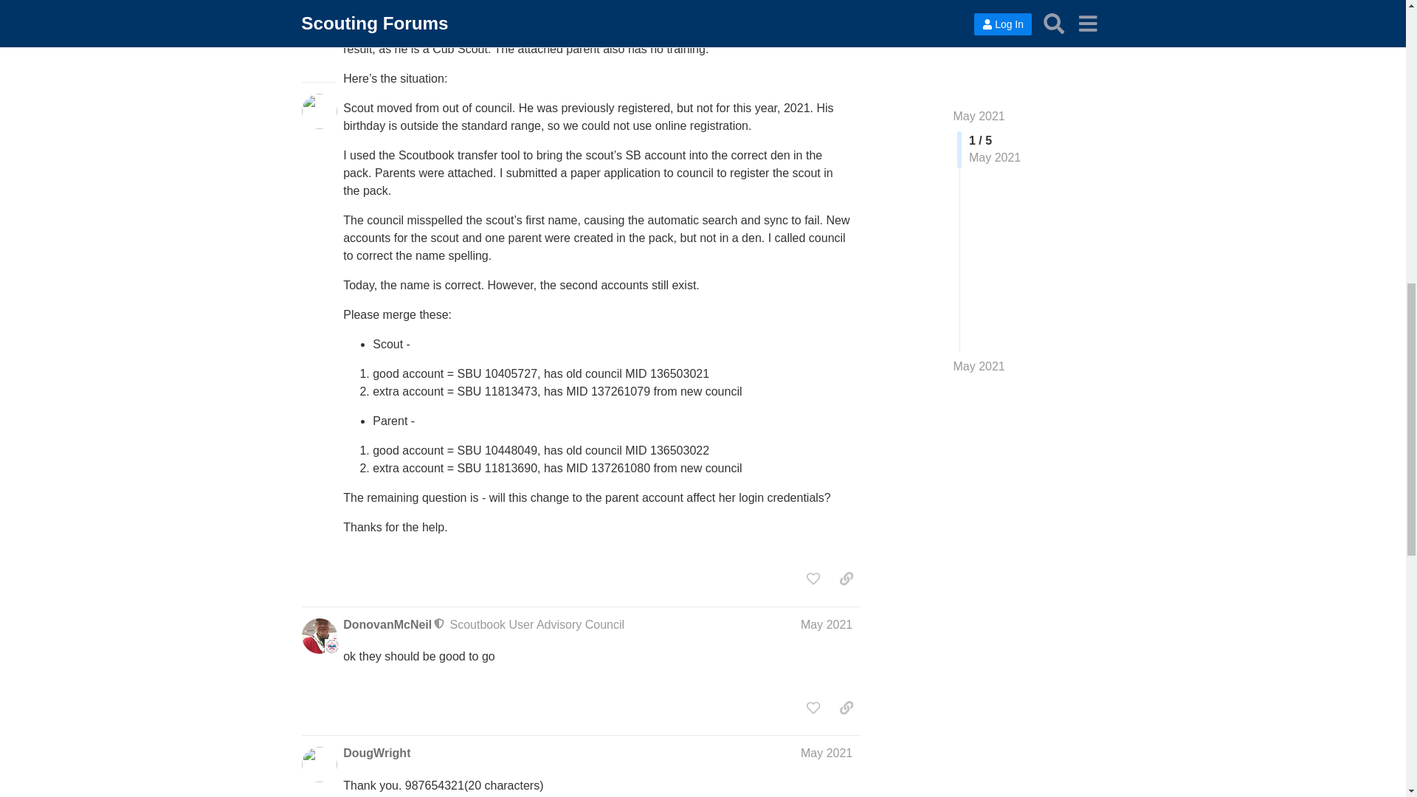 This screenshot has width=1417, height=797. Describe the element at coordinates (827, 624) in the screenshot. I see `May 2021` at that location.